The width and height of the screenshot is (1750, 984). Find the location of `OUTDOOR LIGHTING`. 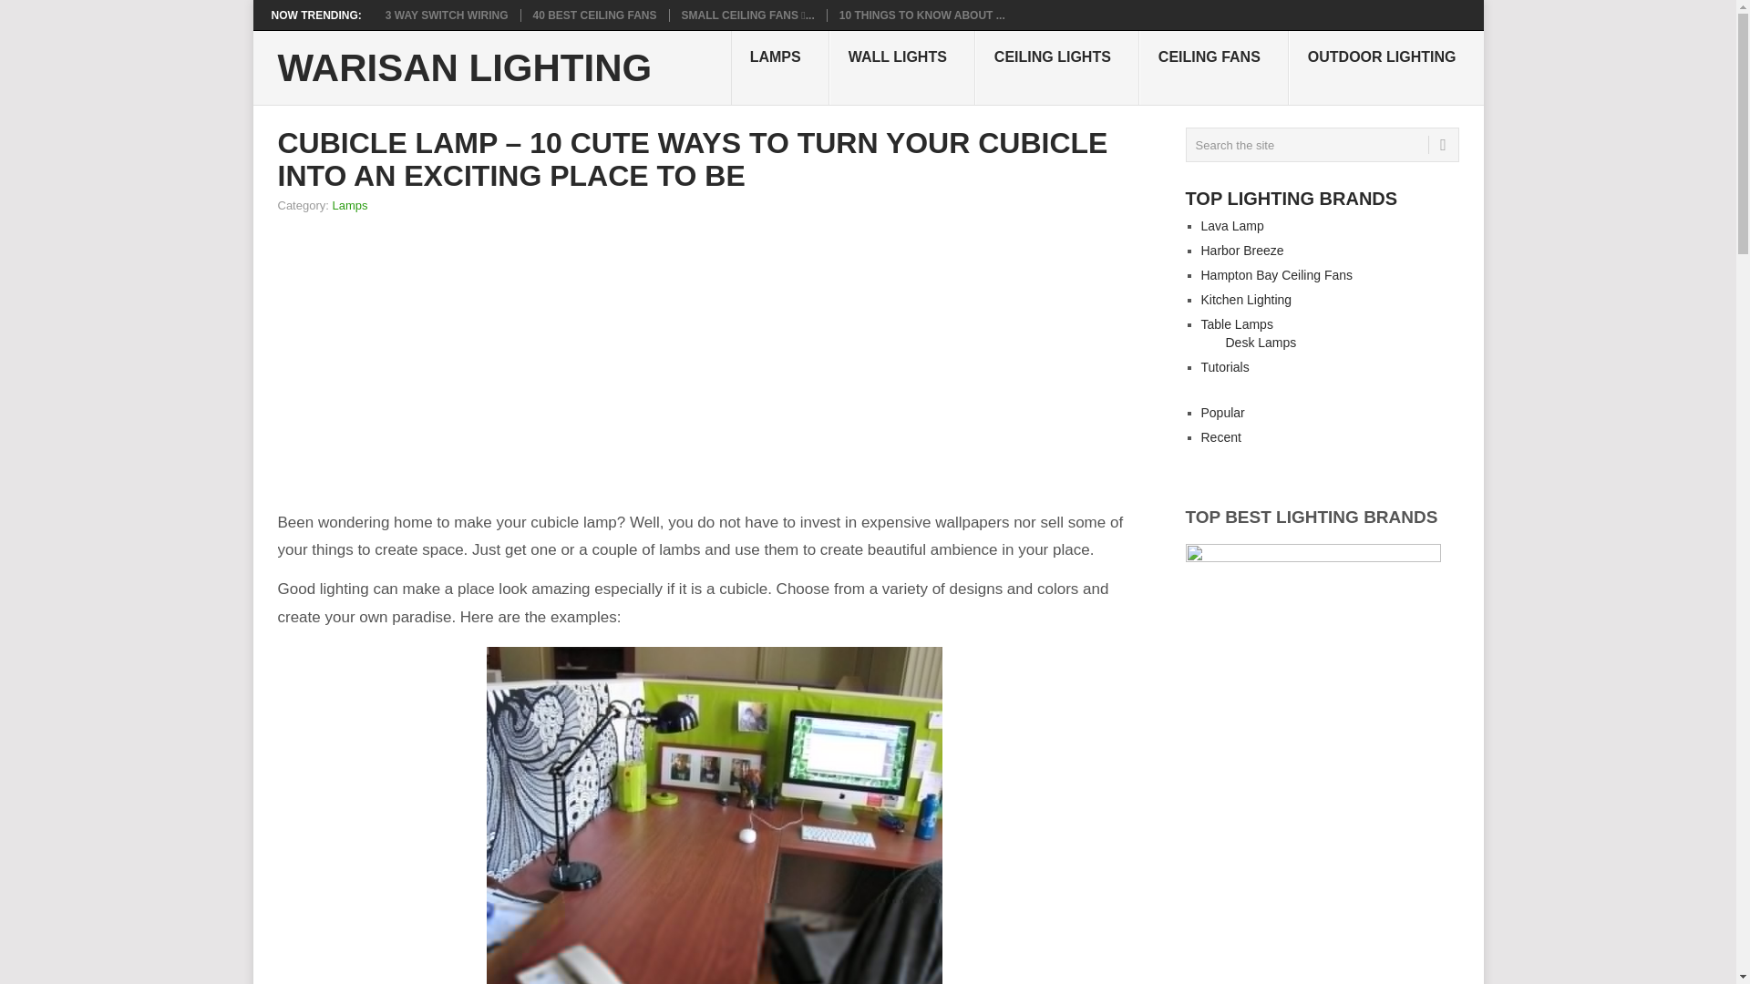

OUTDOOR LIGHTING is located at coordinates (1385, 67).